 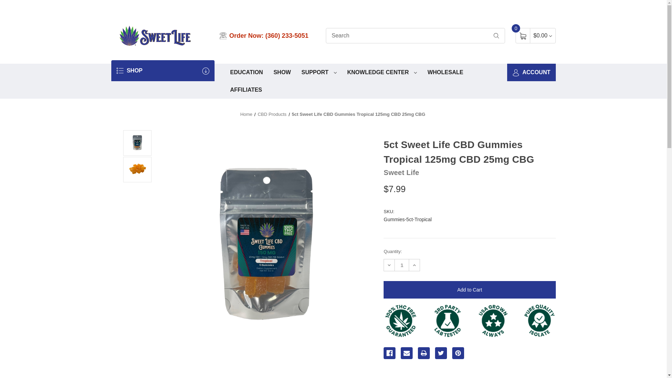 What do you see at coordinates (406, 353) in the screenshot?
I see `Email` at bounding box center [406, 353].